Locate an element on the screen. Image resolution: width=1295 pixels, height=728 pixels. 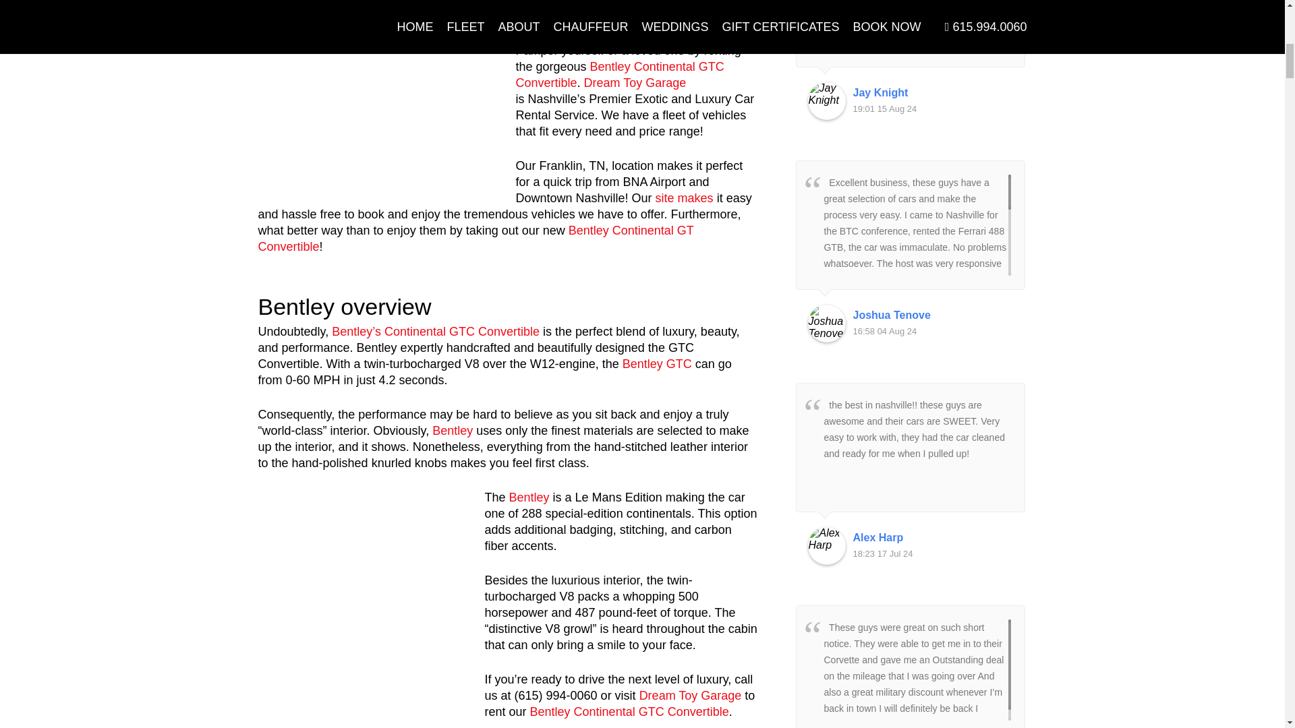
Bentley Continental GT Convertible is located at coordinates (475, 238).